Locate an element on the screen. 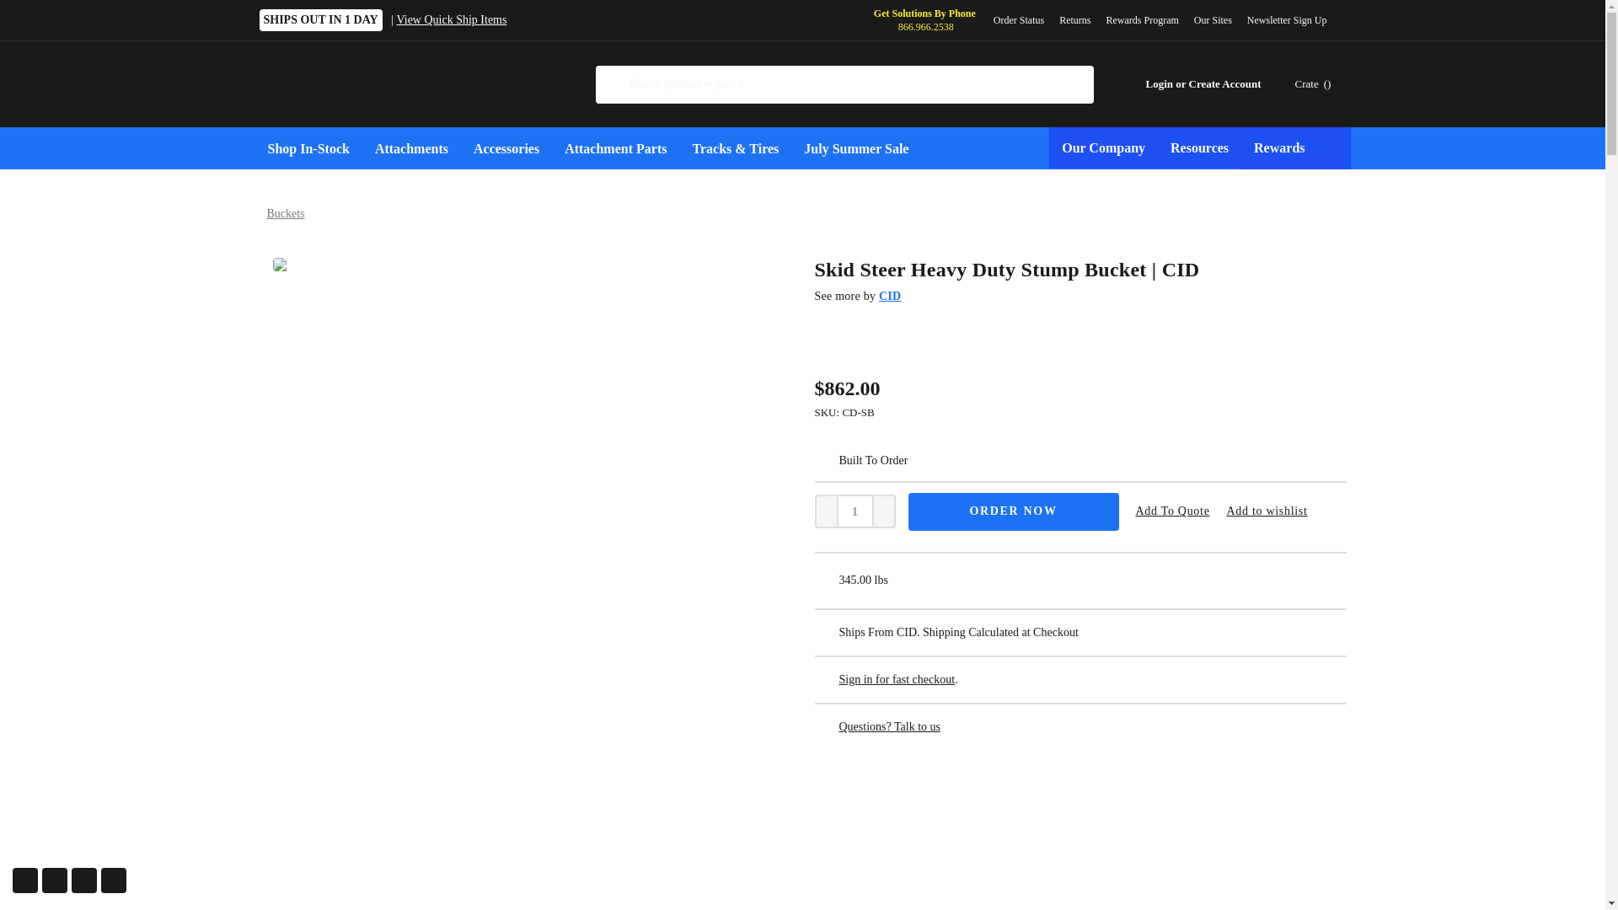 The width and height of the screenshot is (1618, 910). View Quick Ship Items is located at coordinates (451, 20).